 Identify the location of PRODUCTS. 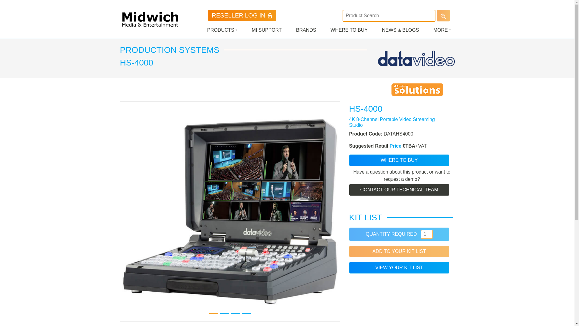
(222, 30).